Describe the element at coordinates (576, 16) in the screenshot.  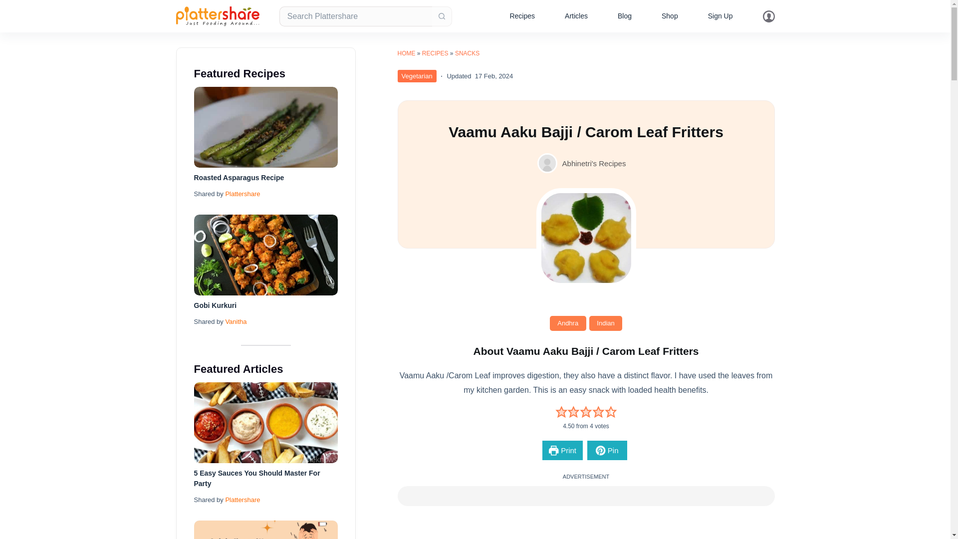
I see `Articles` at that location.